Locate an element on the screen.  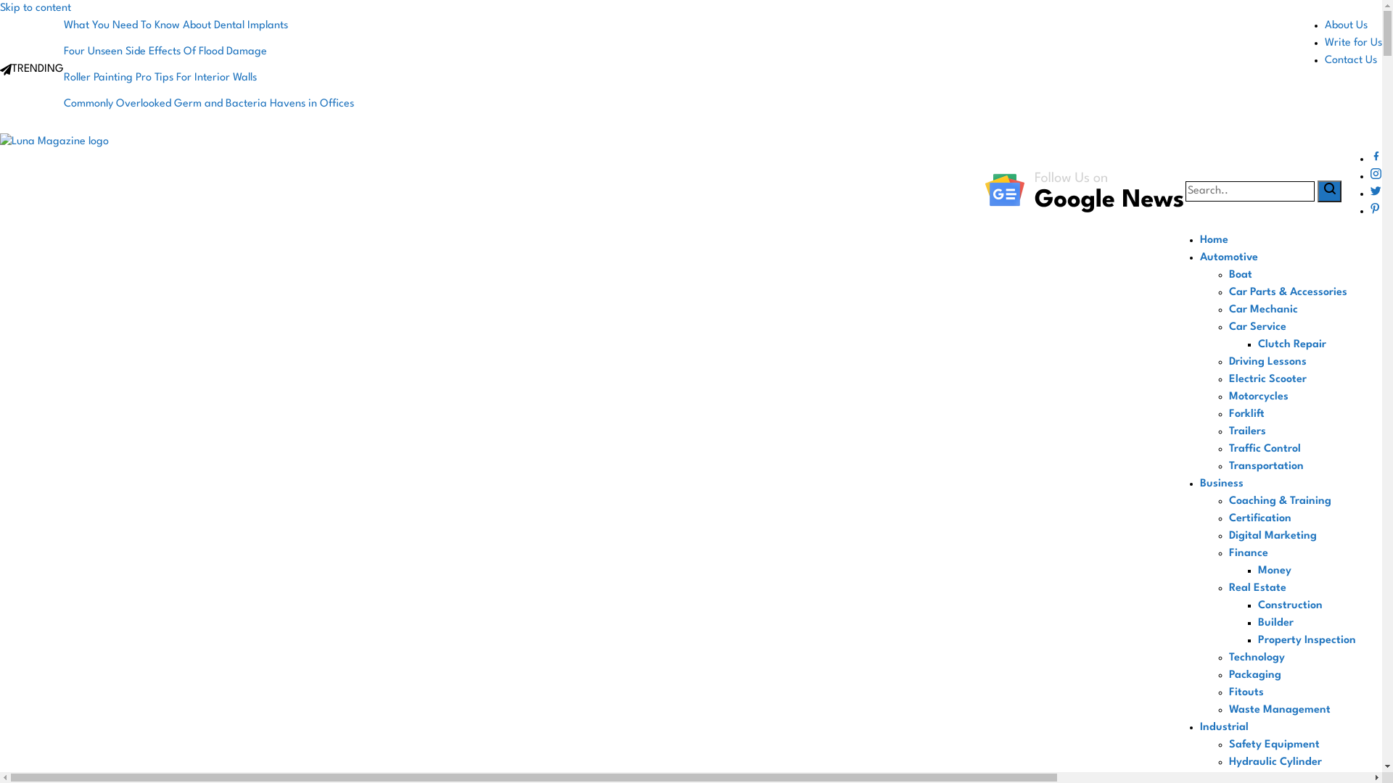
Car Mechanic is located at coordinates (1264, 310).